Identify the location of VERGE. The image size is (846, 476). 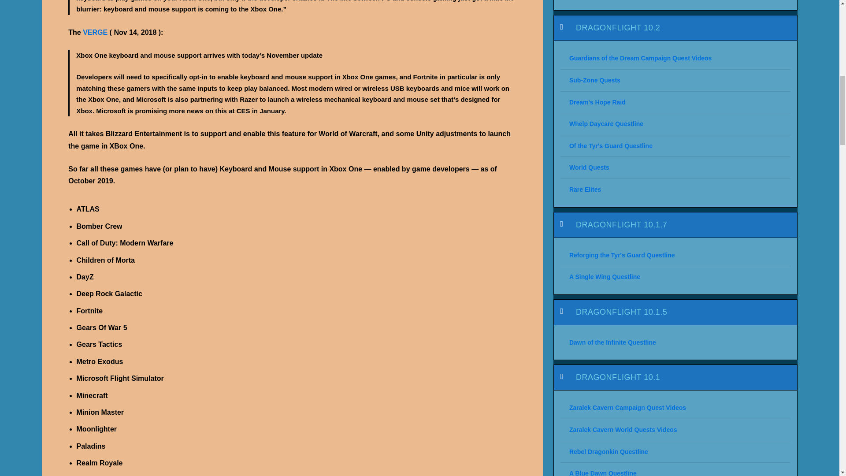
(95, 32).